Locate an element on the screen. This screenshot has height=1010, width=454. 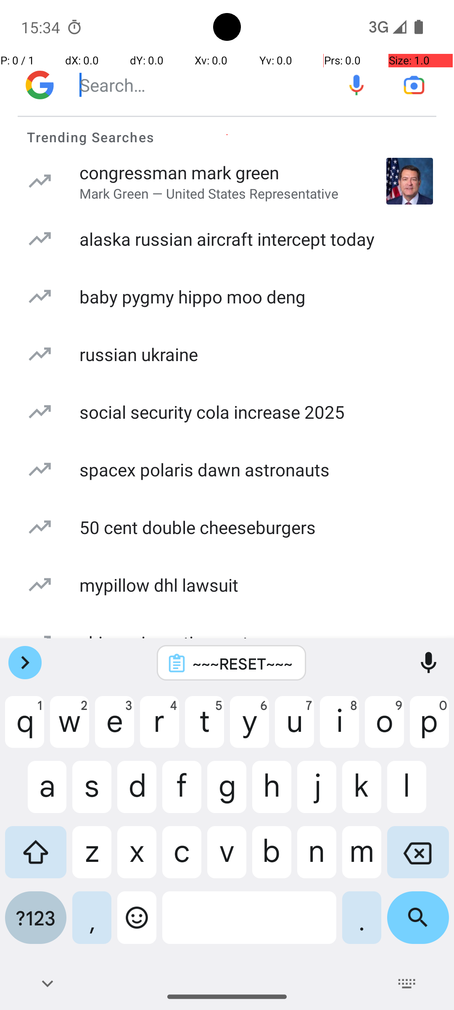
Mark Green — United States Representative is located at coordinates (209, 194).